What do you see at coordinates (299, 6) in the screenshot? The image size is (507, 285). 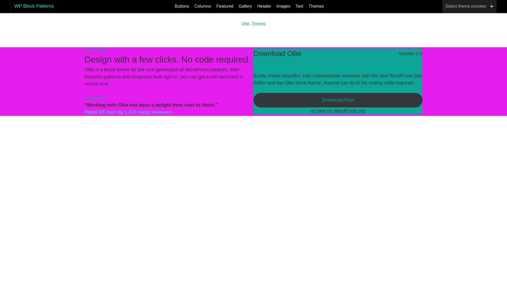 I see `Text` at bounding box center [299, 6].